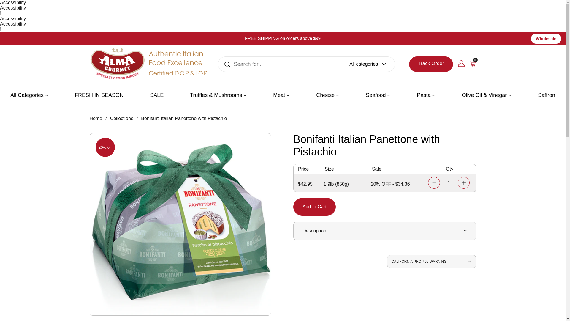 This screenshot has width=570, height=321. I want to click on All categories, so click(370, 64).